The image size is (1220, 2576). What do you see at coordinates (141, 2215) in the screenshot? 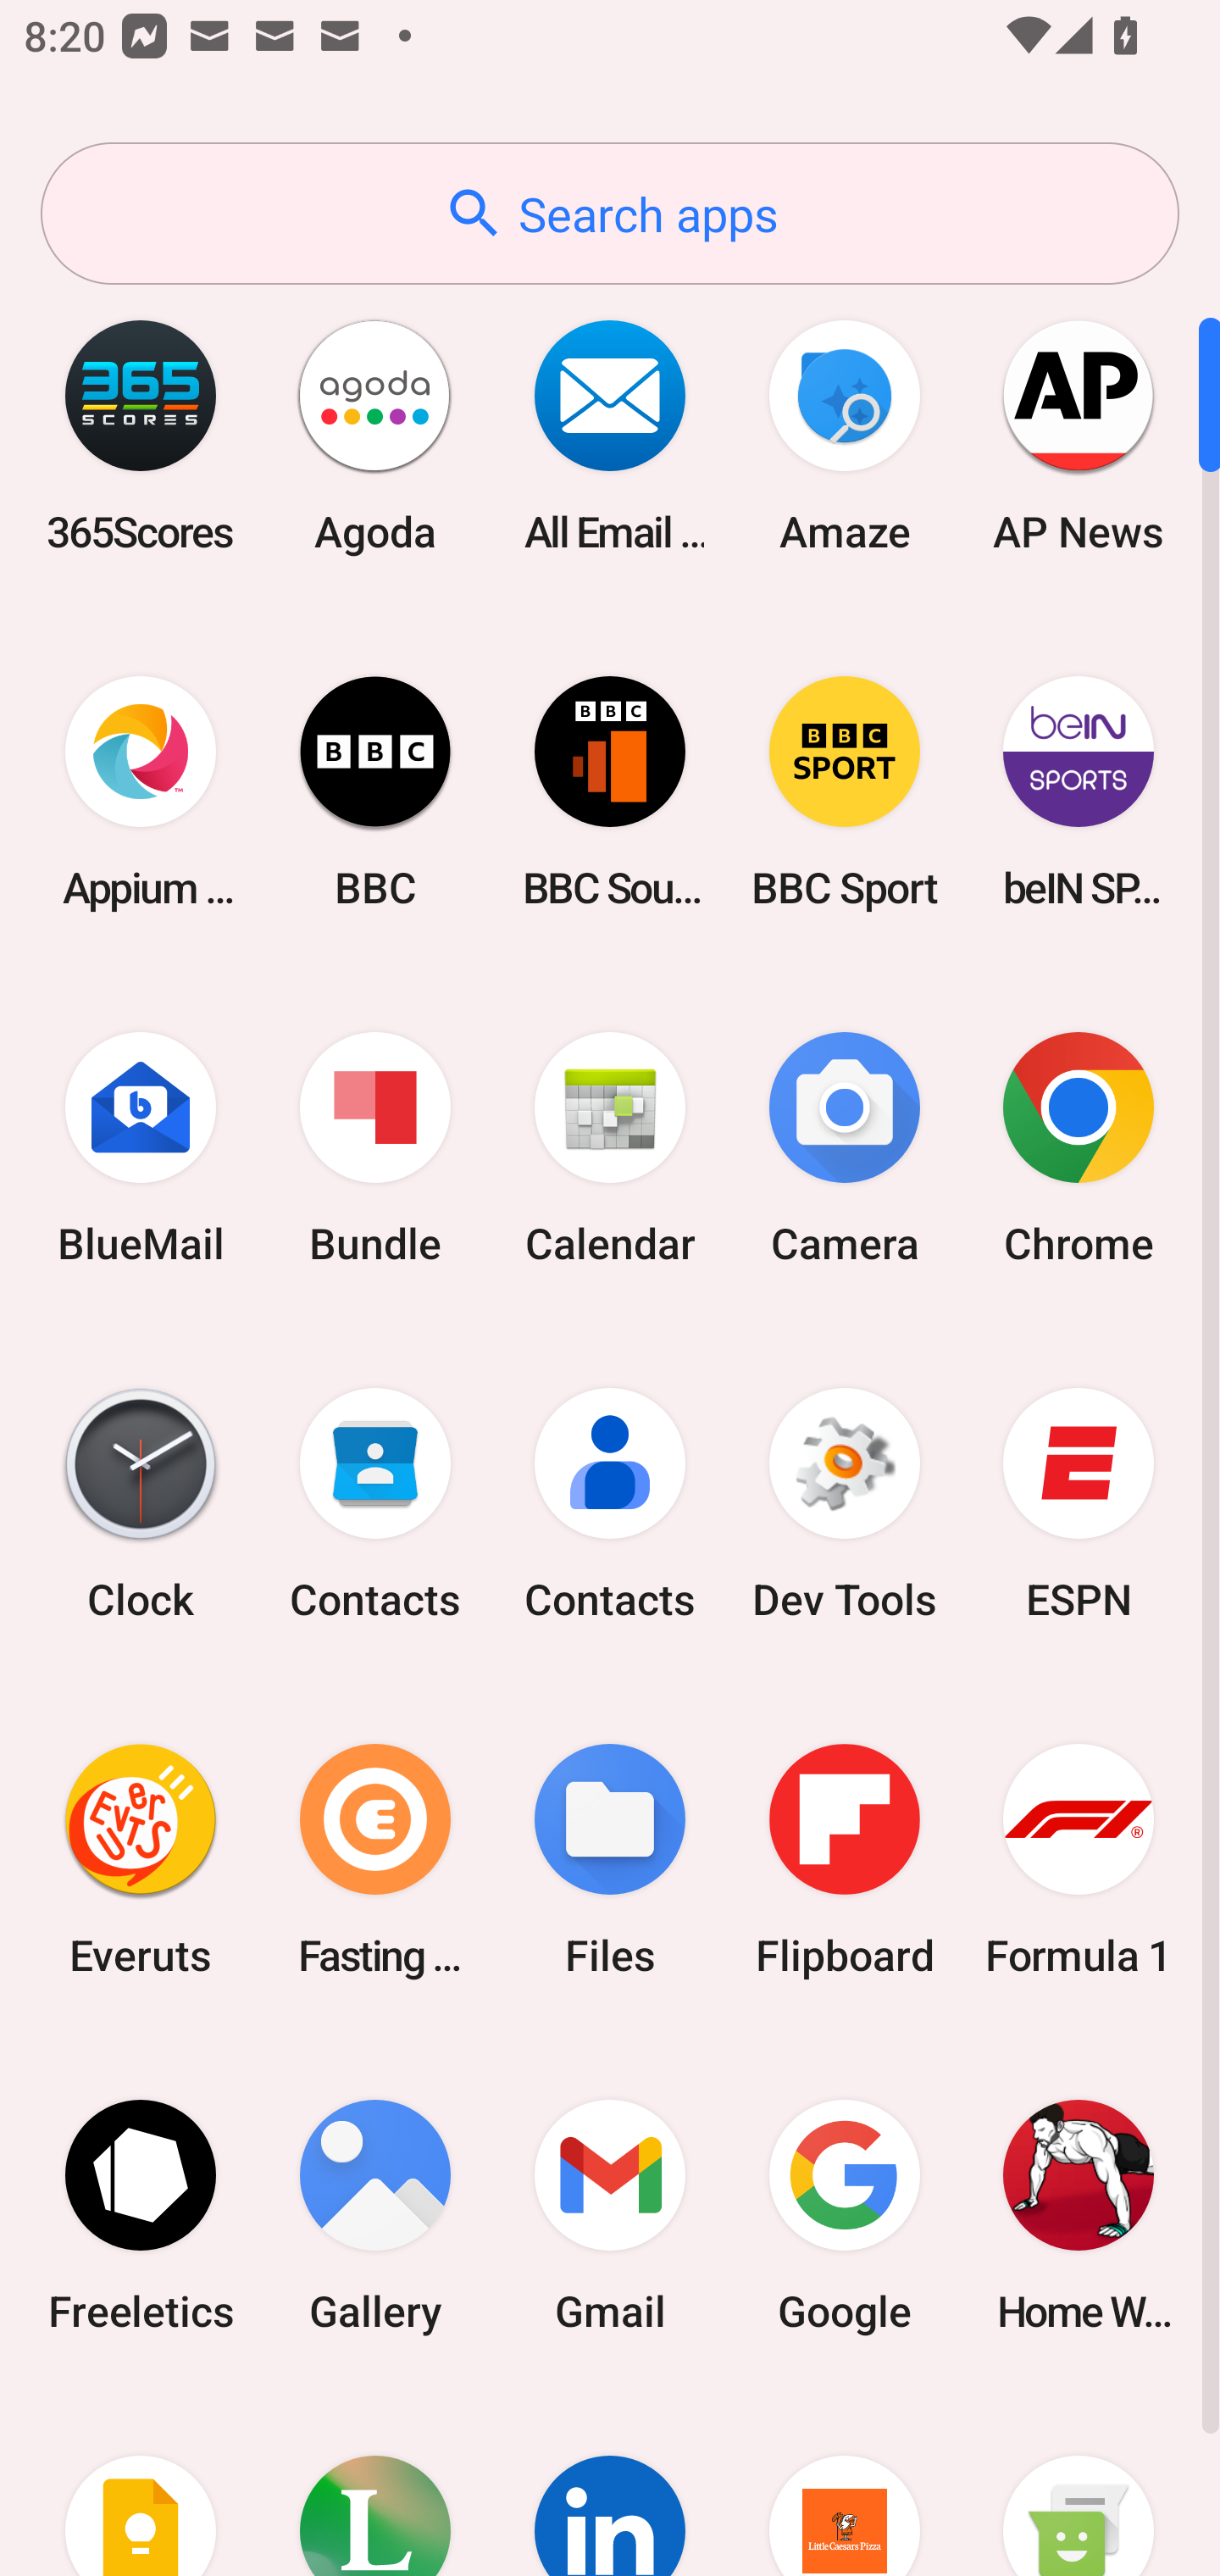
I see `Freeletics` at bounding box center [141, 2215].